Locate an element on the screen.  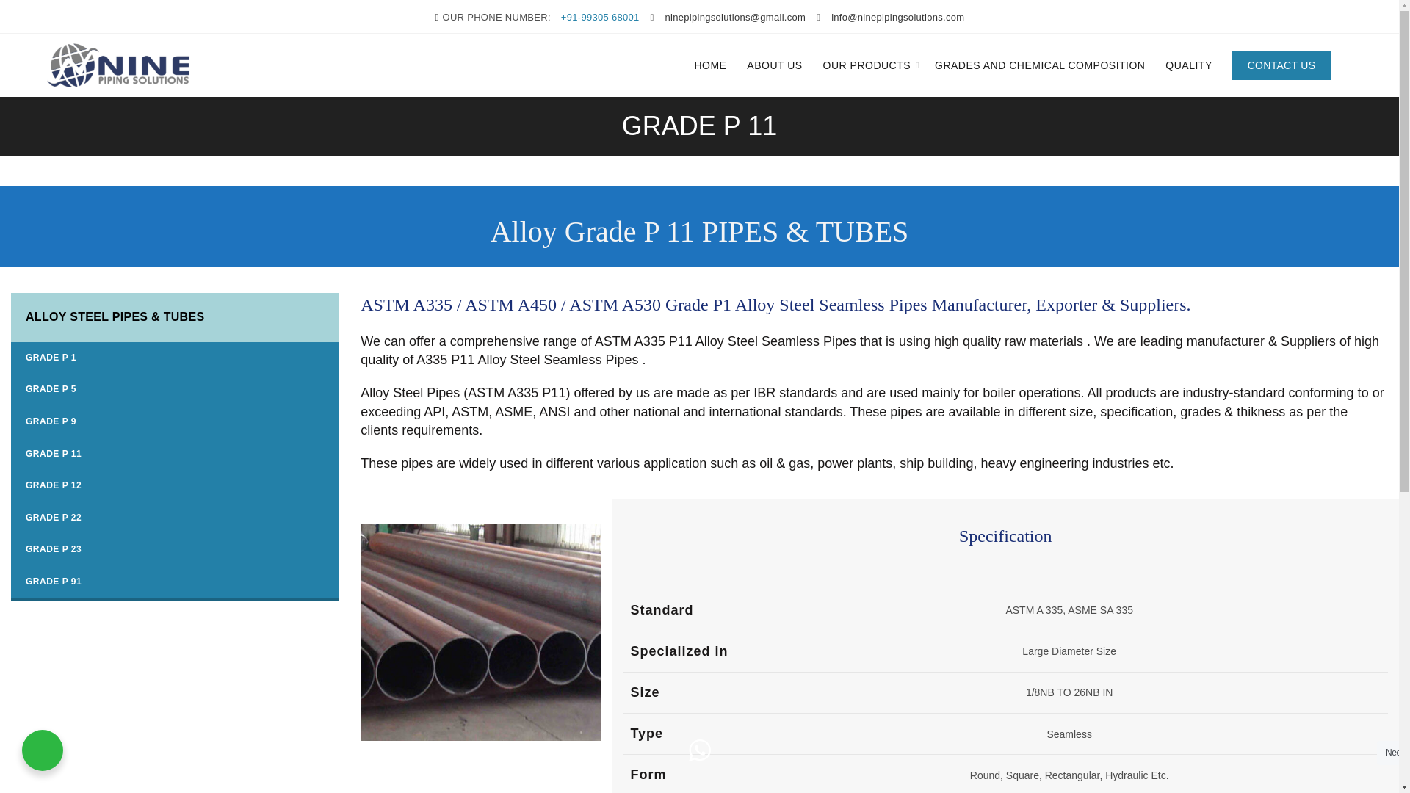
ABOUT US is located at coordinates (774, 65).